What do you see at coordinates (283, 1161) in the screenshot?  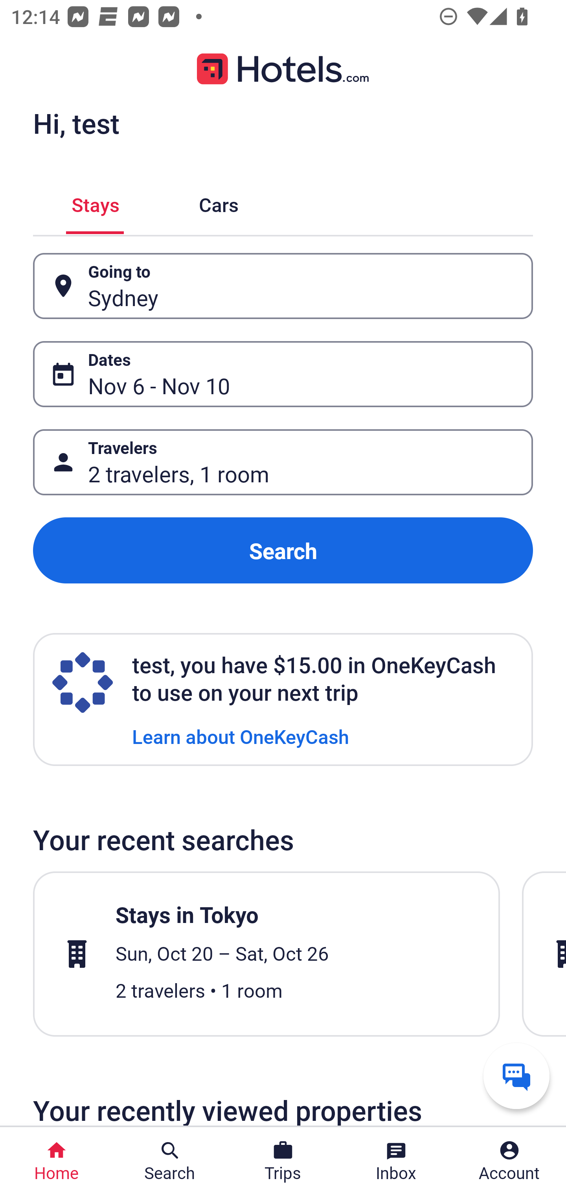 I see `Trips Trips Button` at bounding box center [283, 1161].